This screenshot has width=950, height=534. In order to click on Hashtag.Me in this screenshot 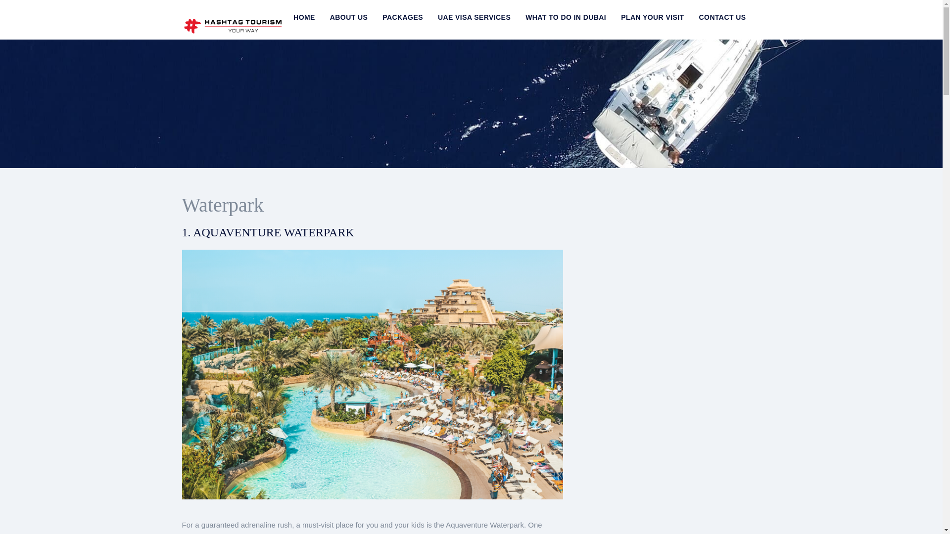, I will do `click(235, 19)`.